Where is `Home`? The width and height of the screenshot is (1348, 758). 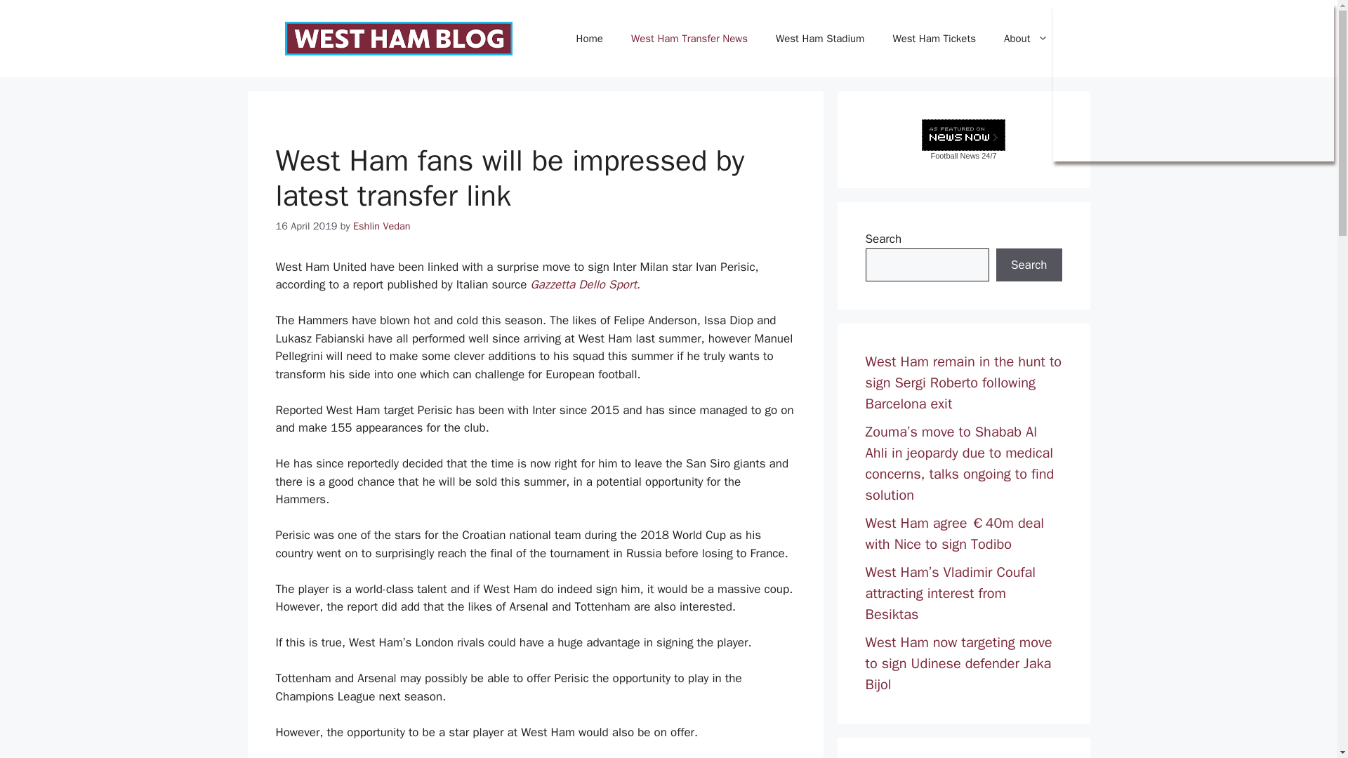 Home is located at coordinates (590, 38).